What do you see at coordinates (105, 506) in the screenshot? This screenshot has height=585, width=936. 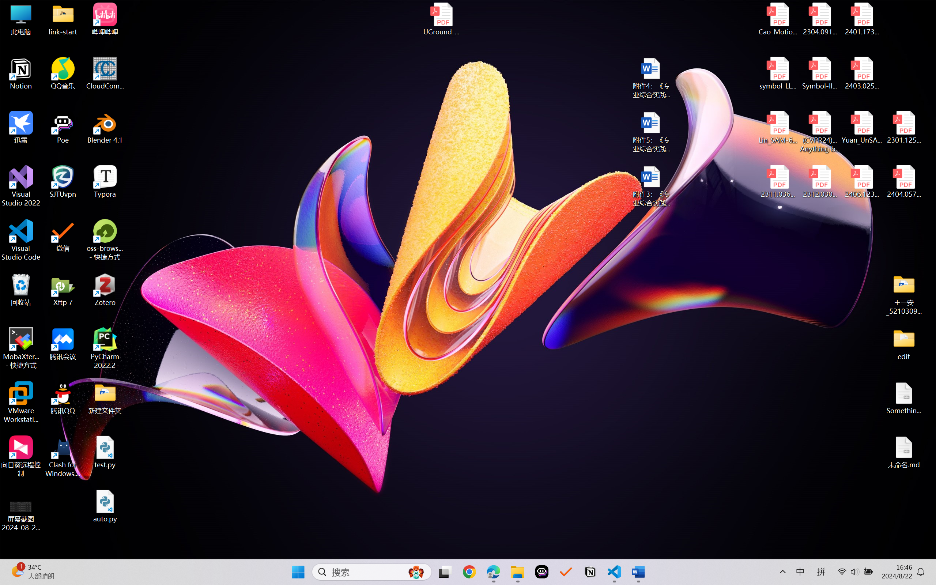 I see `auto.py` at bounding box center [105, 506].